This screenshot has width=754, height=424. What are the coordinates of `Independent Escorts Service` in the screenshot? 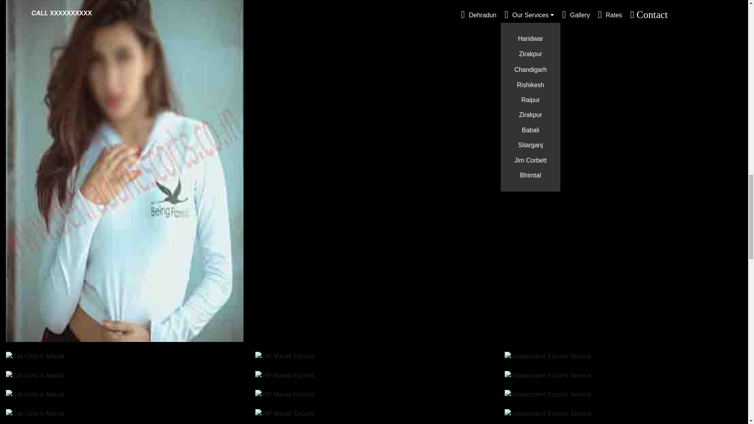 It's located at (547, 394).